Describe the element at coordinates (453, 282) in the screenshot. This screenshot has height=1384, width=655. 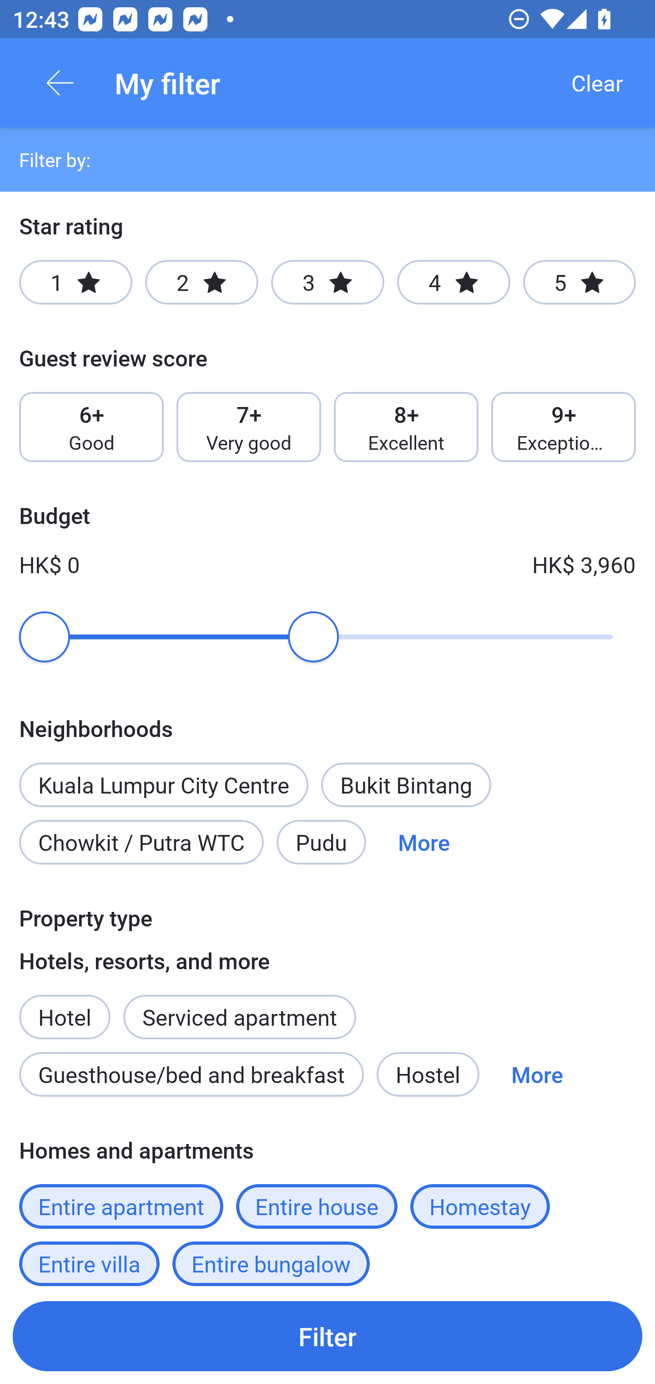
I see `4` at that location.